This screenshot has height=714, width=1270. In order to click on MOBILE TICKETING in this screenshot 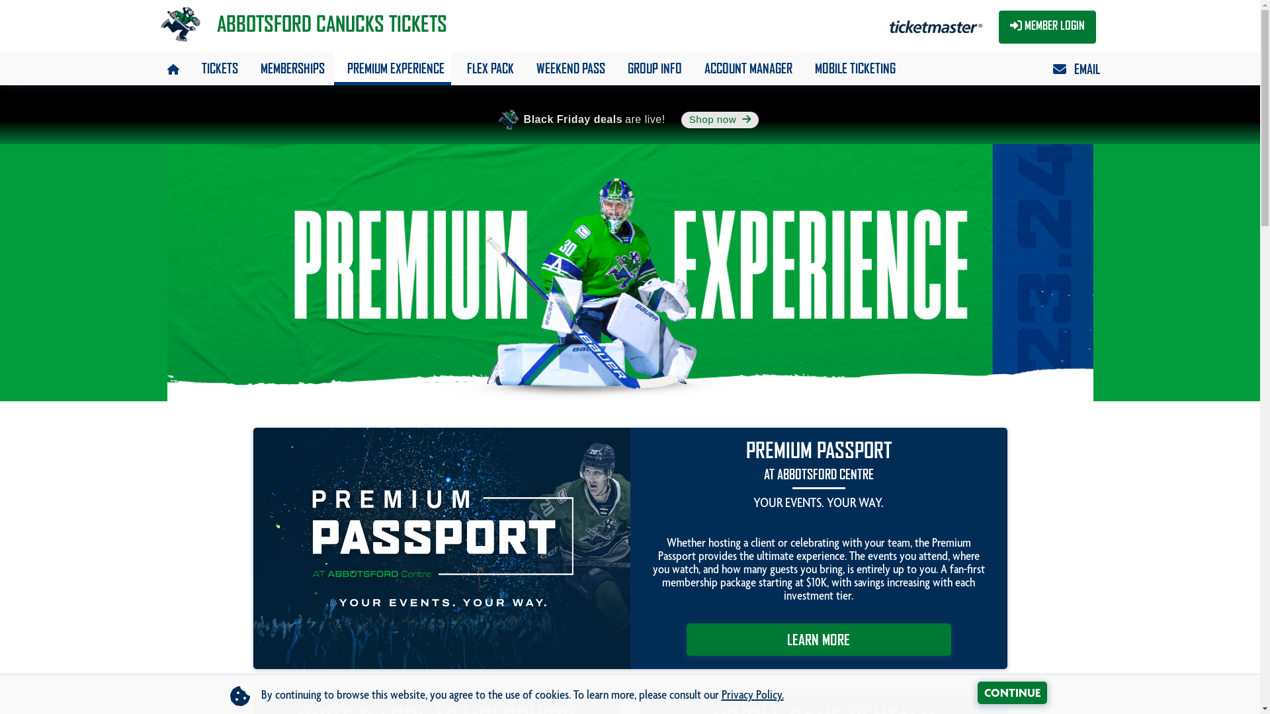, I will do `click(852, 67)`.